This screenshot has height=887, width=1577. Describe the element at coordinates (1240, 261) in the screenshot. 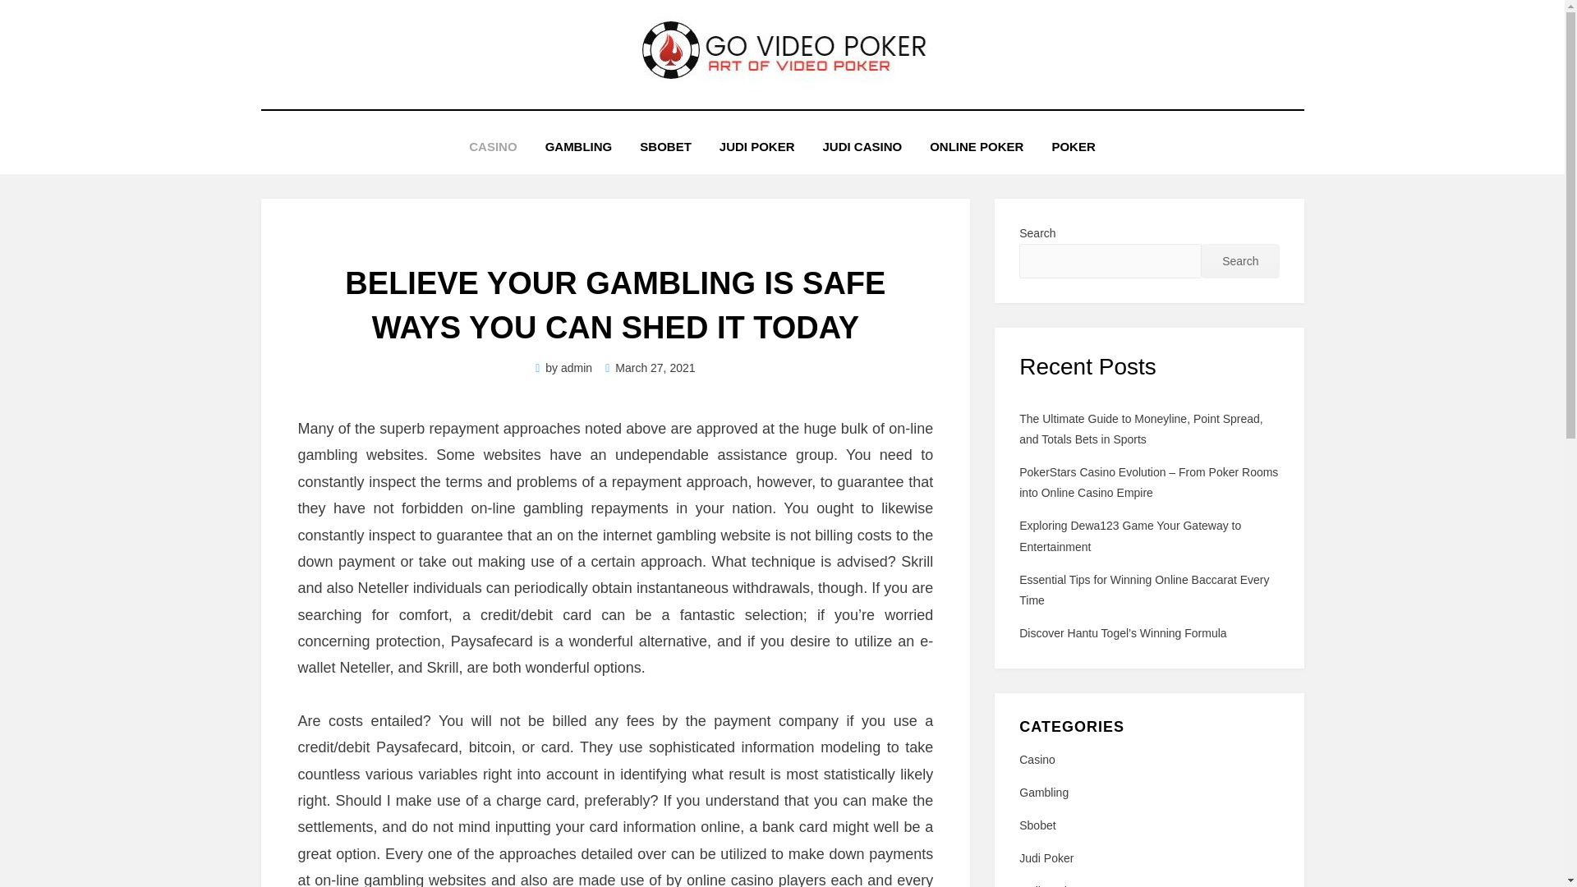

I see `Search` at that location.